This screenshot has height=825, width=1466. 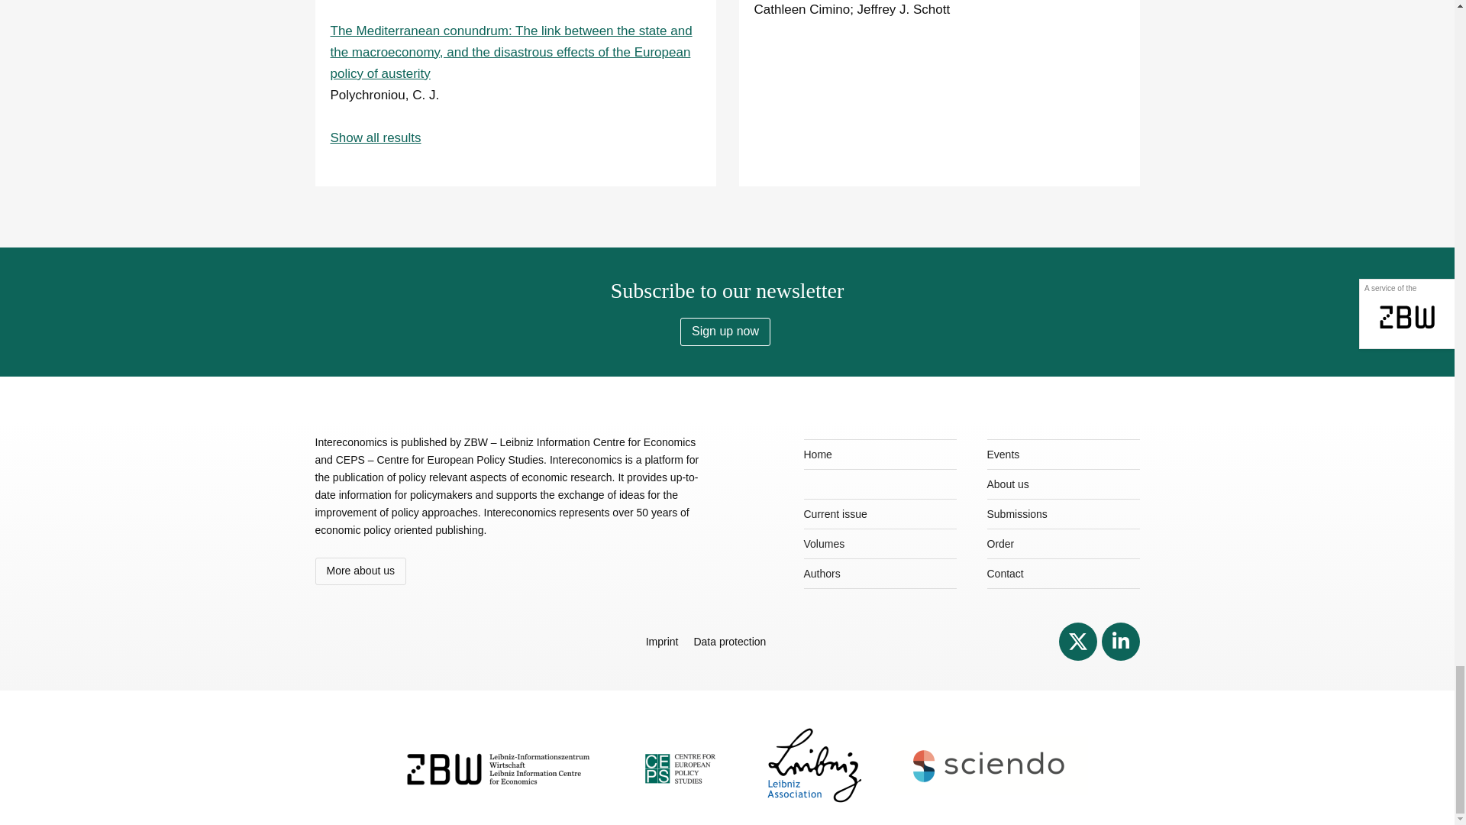 What do you see at coordinates (1119, 641) in the screenshot?
I see `Intereconomics on LinkedIn` at bounding box center [1119, 641].